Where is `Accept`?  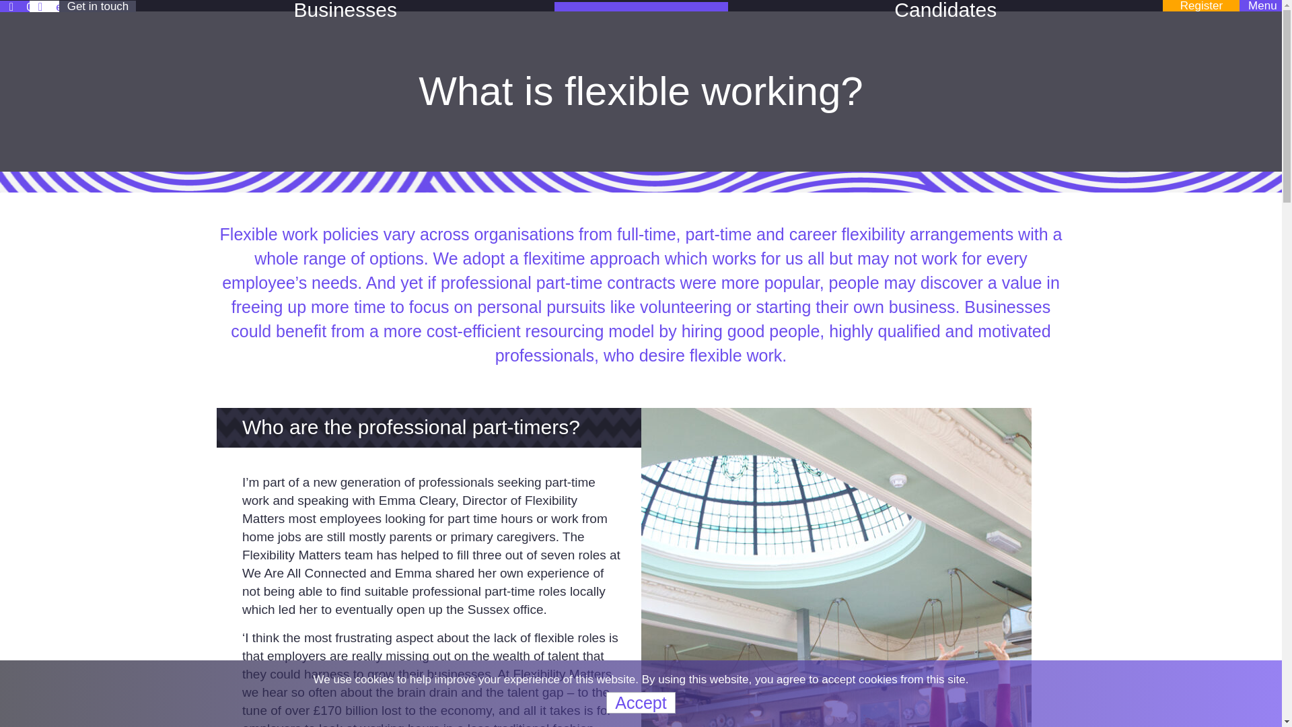 Accept is located at coordinates (640, 703).